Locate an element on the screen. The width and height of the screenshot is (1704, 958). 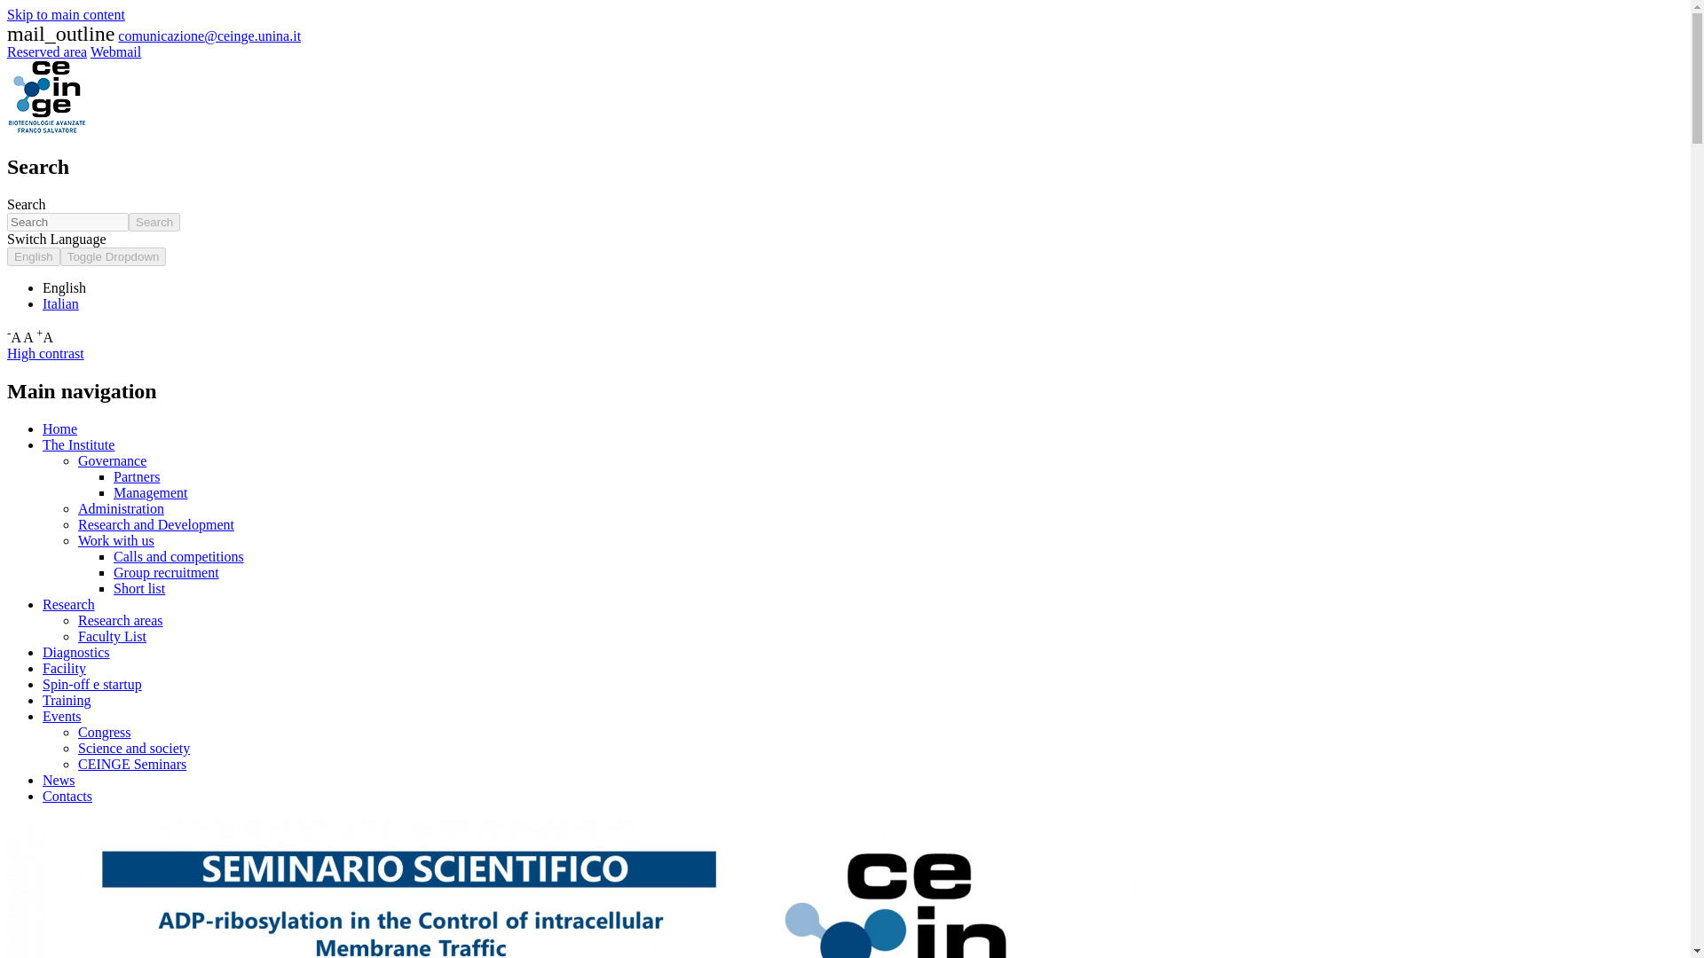
English is located at coordinates (33, 256).